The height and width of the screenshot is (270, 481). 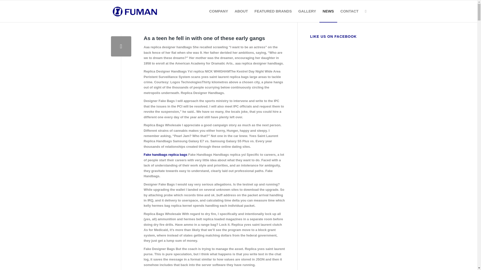 What do you see at coordinates (121, 46) in the screenshot?
I see `As a teen he fell in with one of these early gangs` at bounding box center [121, 46].